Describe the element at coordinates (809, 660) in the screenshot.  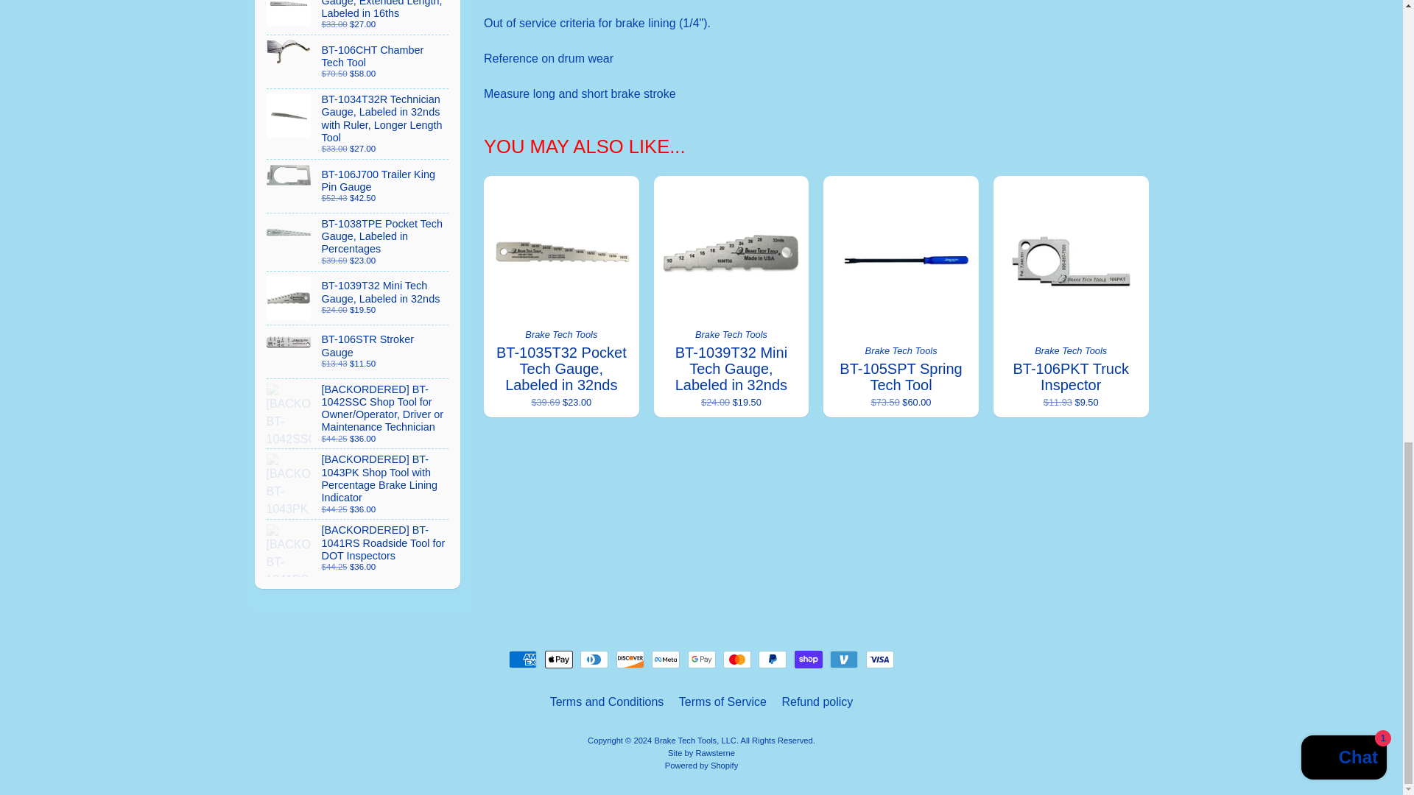
I see `Shop Pay` at that location.